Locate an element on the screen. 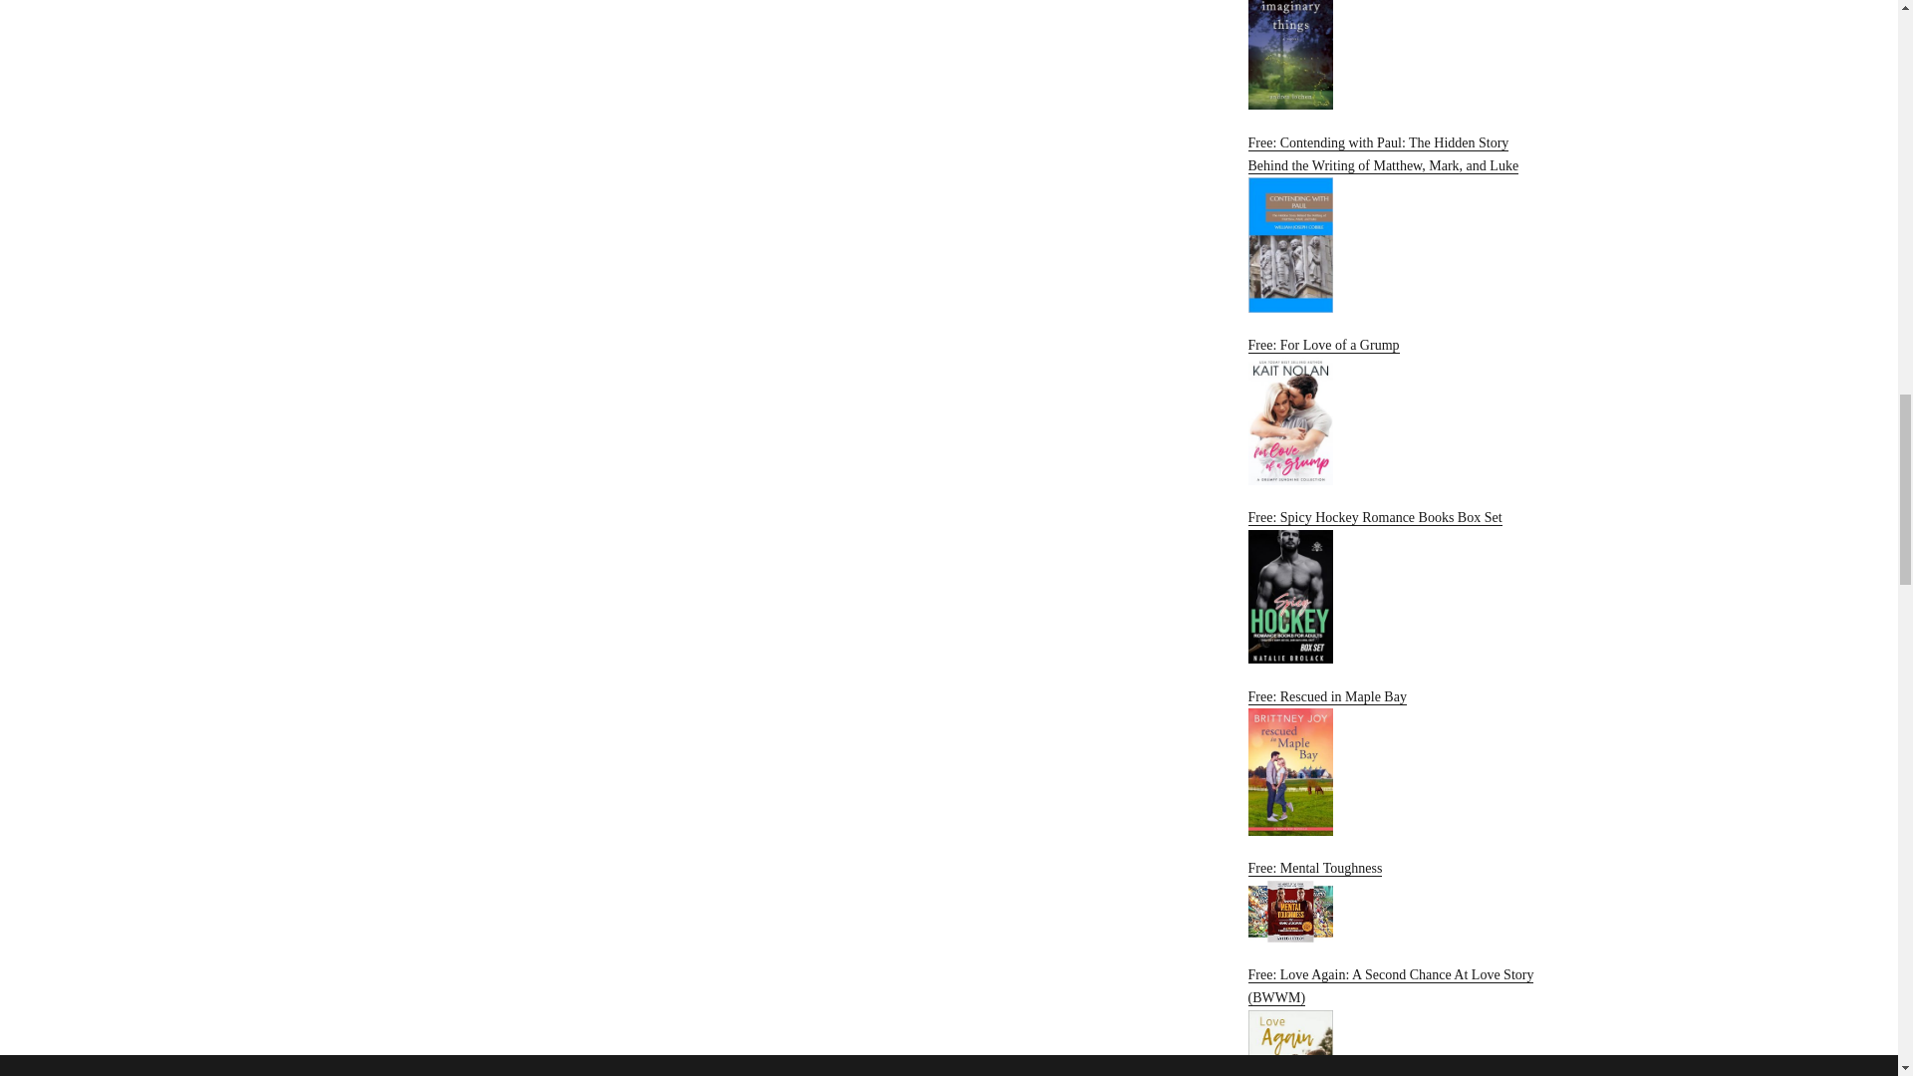  Free: Mental Toughness is located at coordinates (1396, 901).